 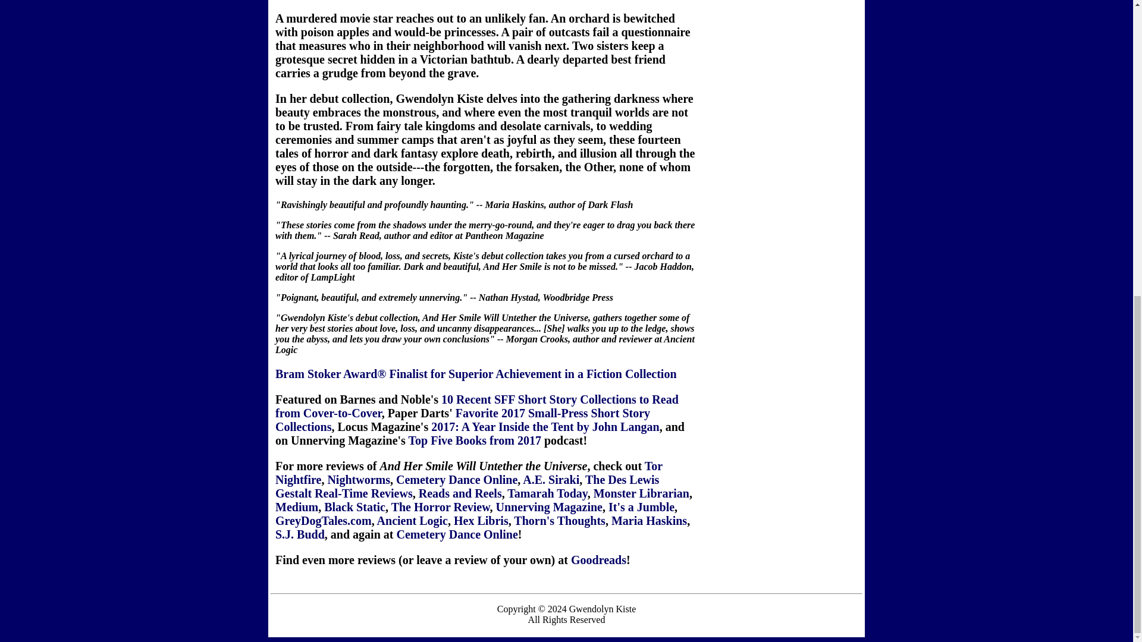 What do you see at coordinates (354, 507) in the screenshot?
I see `Black Static` at bounding box center [354, 507].